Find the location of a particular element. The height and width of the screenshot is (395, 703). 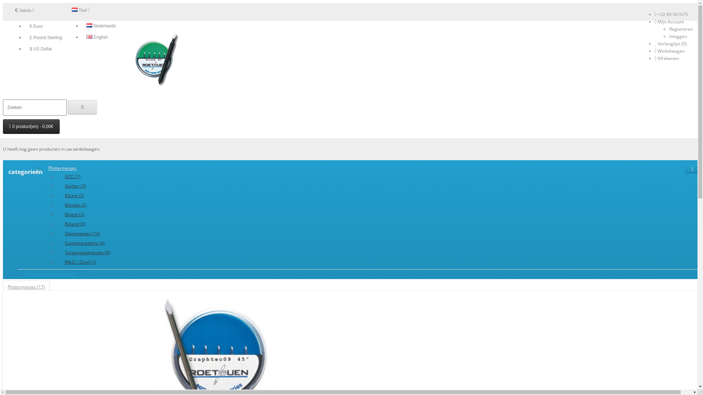

Plottermesjes (17) is located at coordinates (26, 287).